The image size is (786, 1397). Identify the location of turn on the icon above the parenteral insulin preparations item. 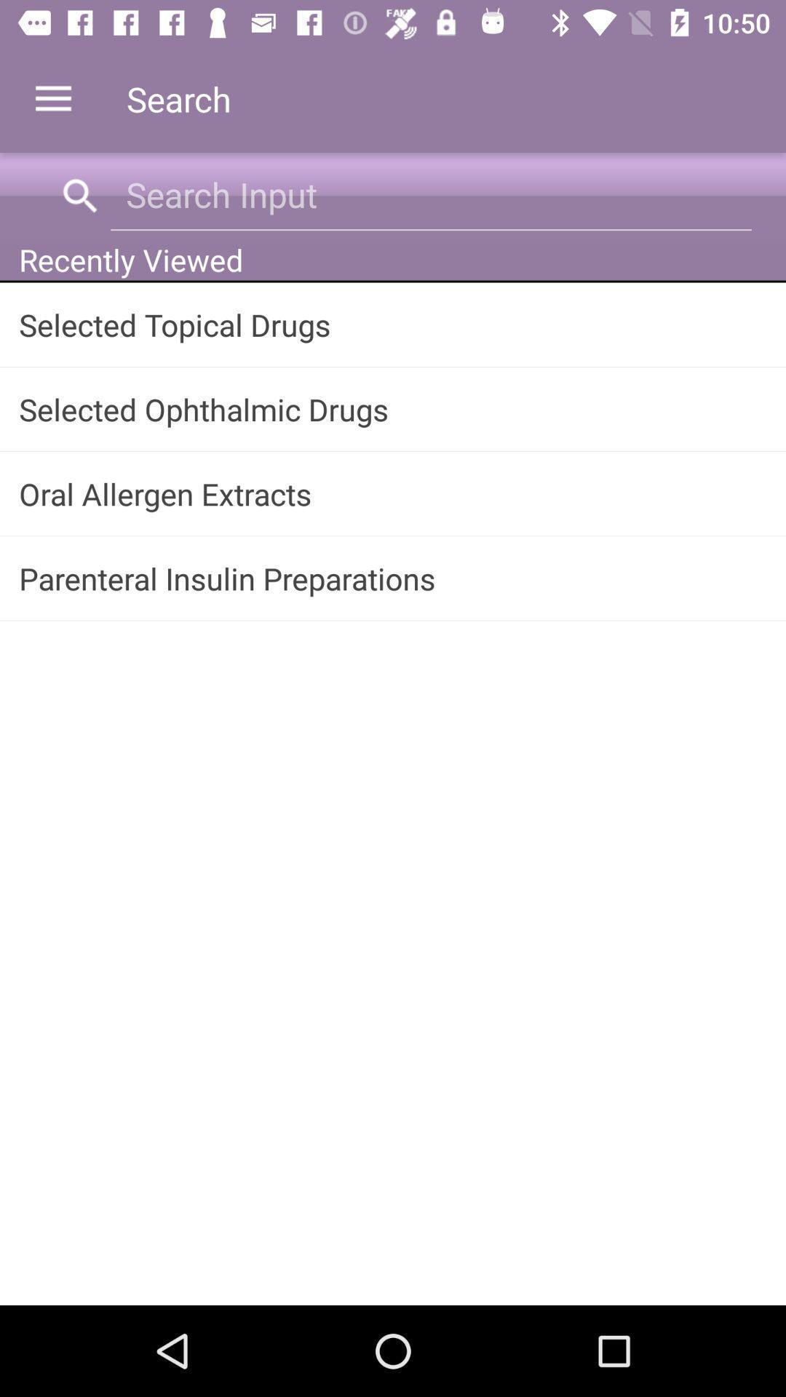
(393, 493).